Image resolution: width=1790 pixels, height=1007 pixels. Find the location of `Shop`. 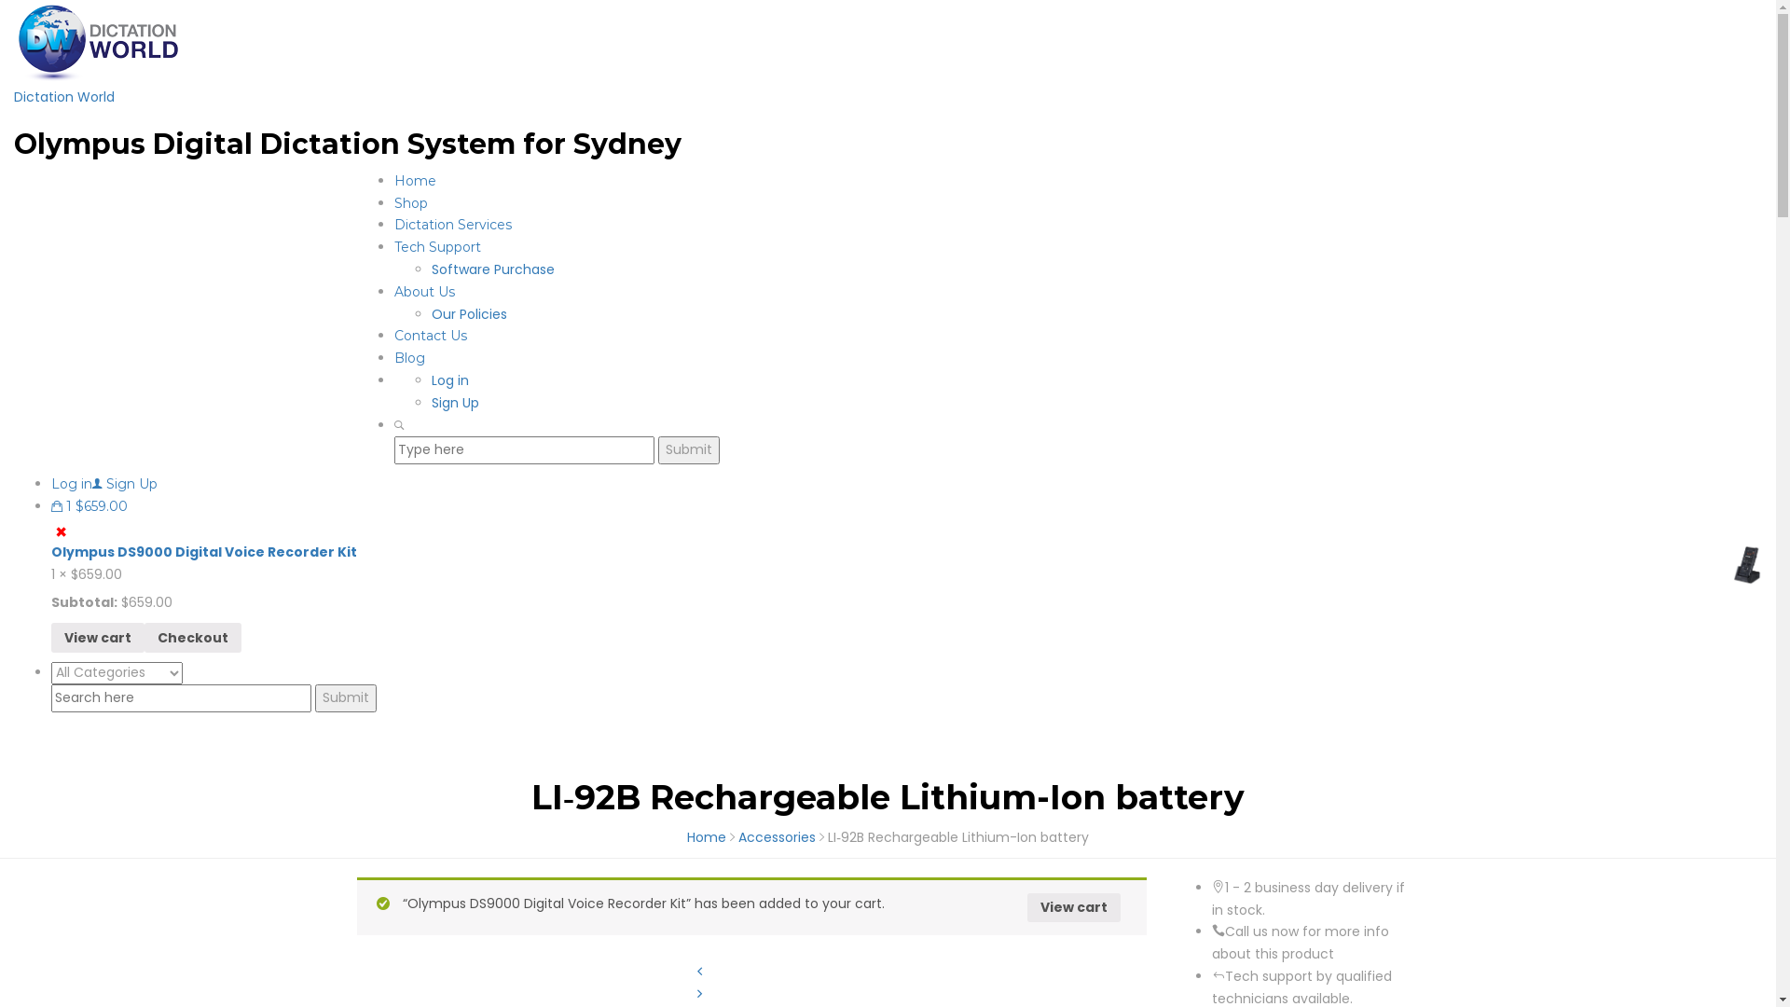

Shop is located at coordinates (410, 203).